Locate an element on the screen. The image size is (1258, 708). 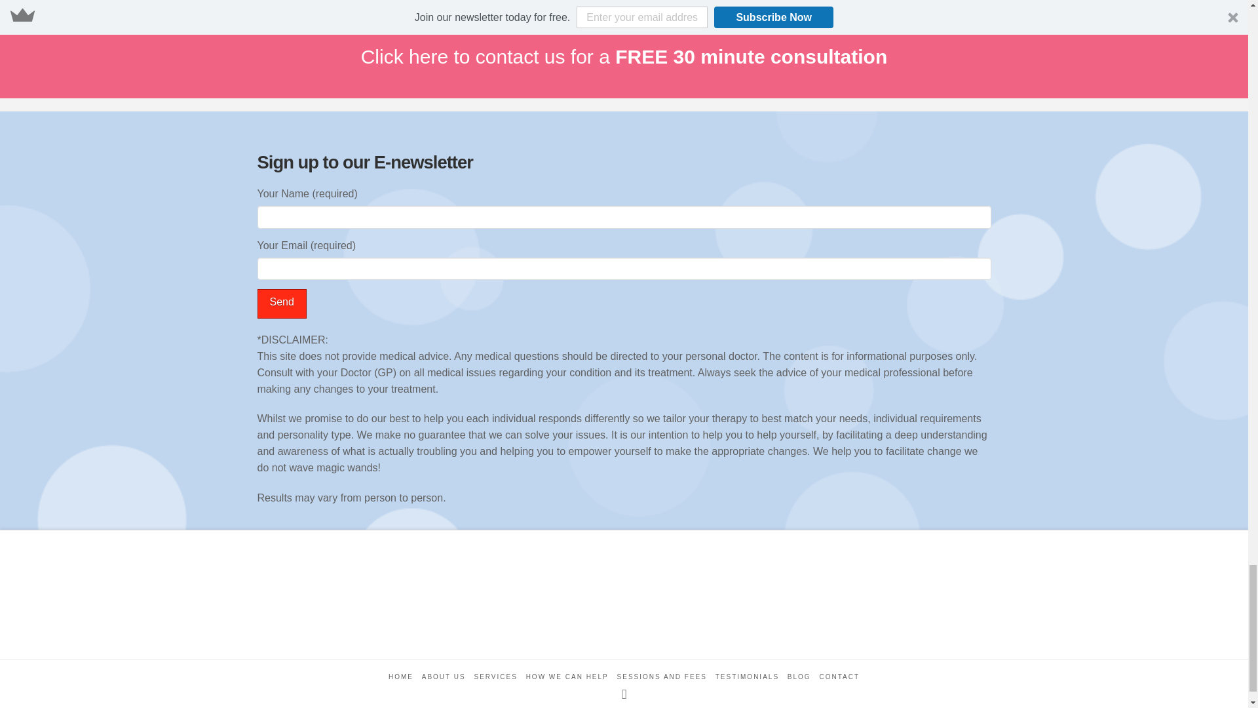
Facebook is located at coordinates (624, 694).